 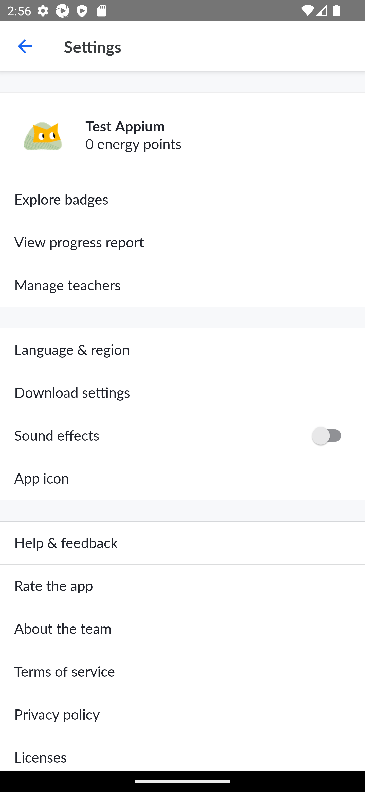 I want to click on Terms of service, so click(x=182, y=672).